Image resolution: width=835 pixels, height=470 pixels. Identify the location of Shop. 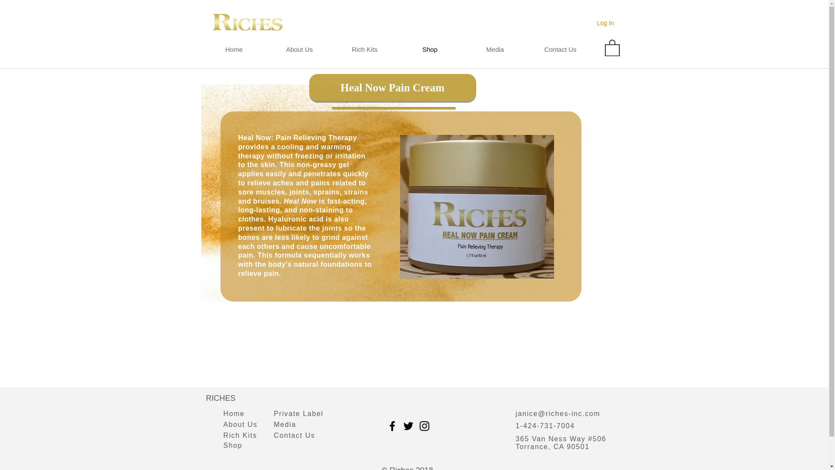
(430, 50).